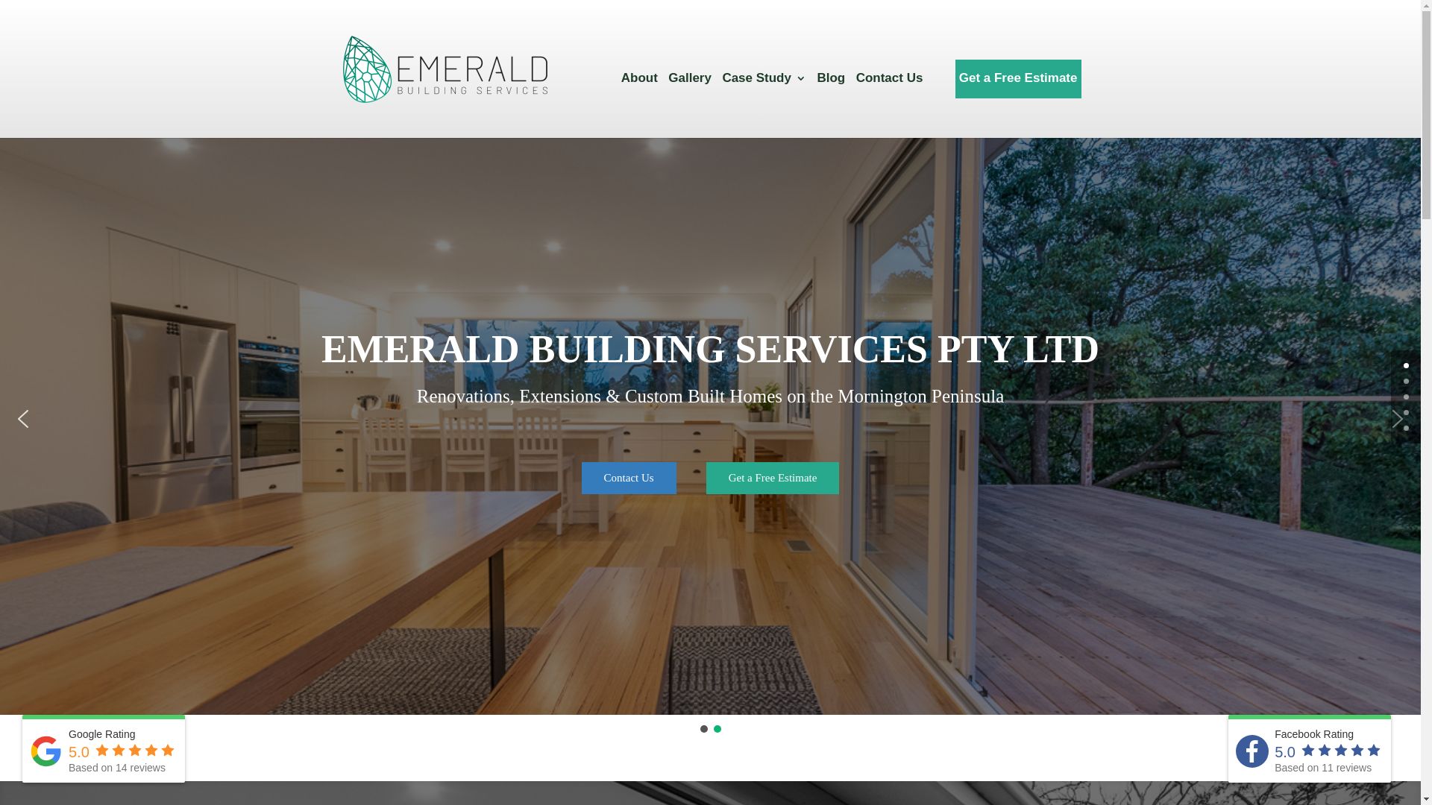 This screenshot has height=805, width=1432. What do you see at coordinates (629, 479) in the screenshot?
I see `Contact Us` at bounding box center [629, 479].